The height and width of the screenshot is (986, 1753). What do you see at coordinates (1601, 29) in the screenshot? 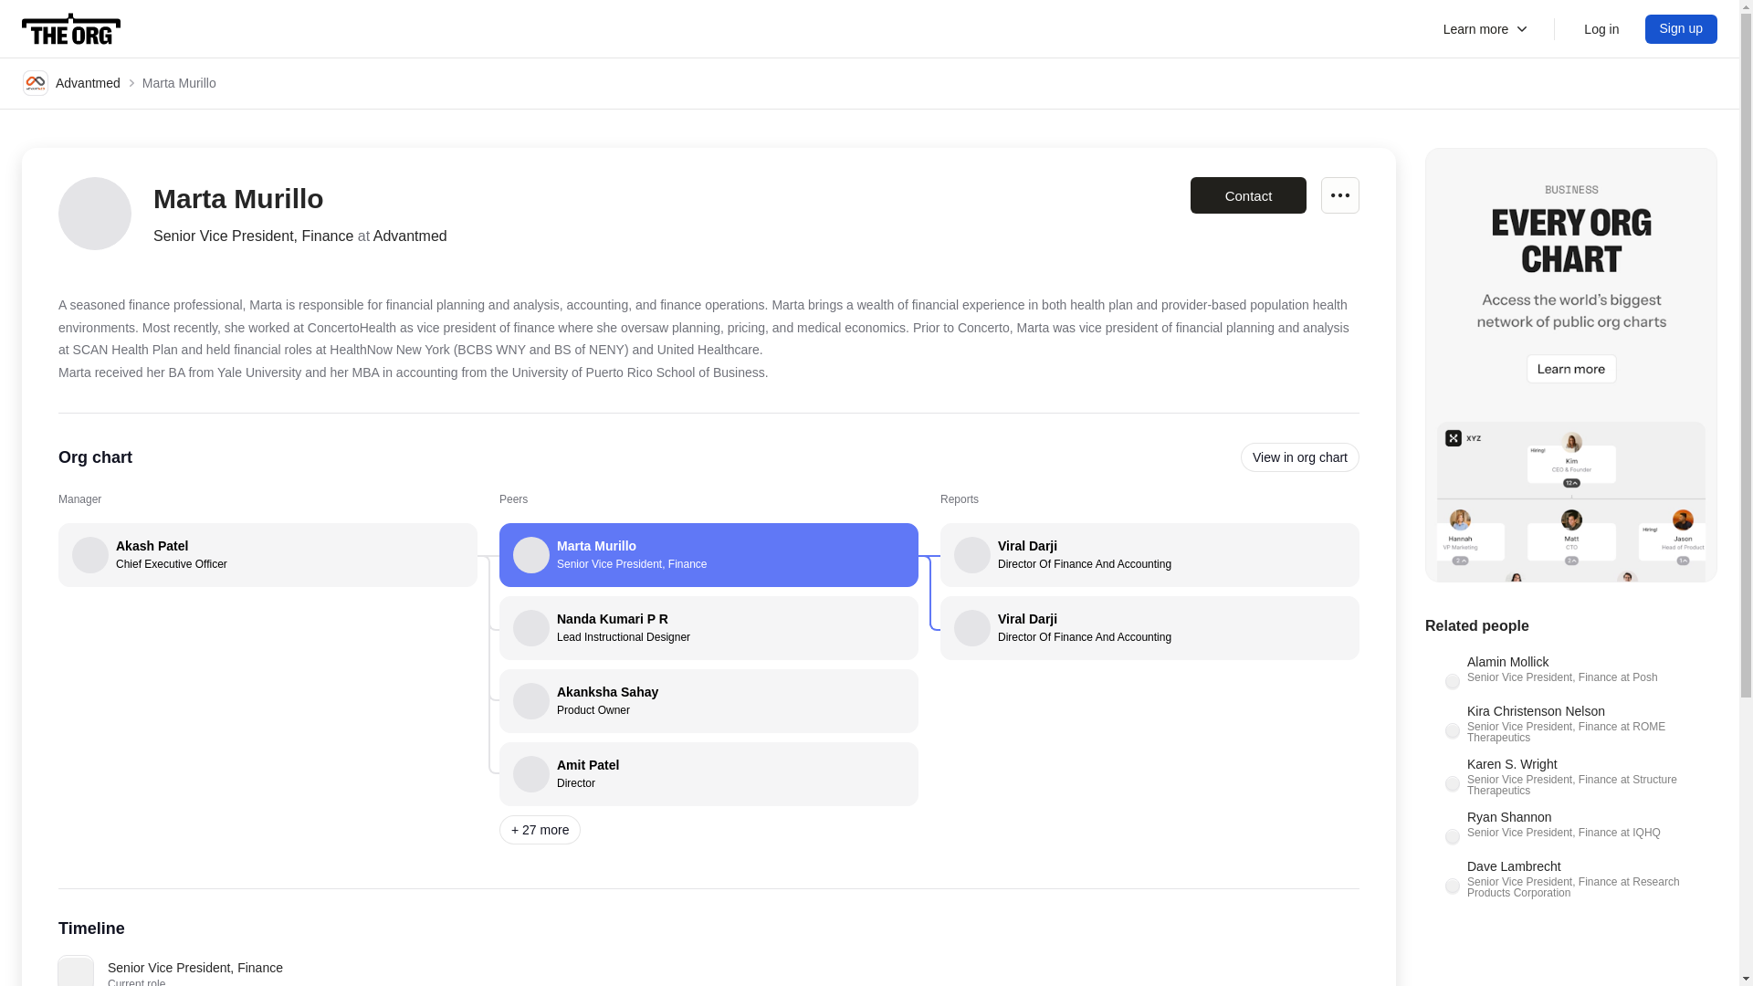
I see `Learn more` at bounding box center [1601, 29].